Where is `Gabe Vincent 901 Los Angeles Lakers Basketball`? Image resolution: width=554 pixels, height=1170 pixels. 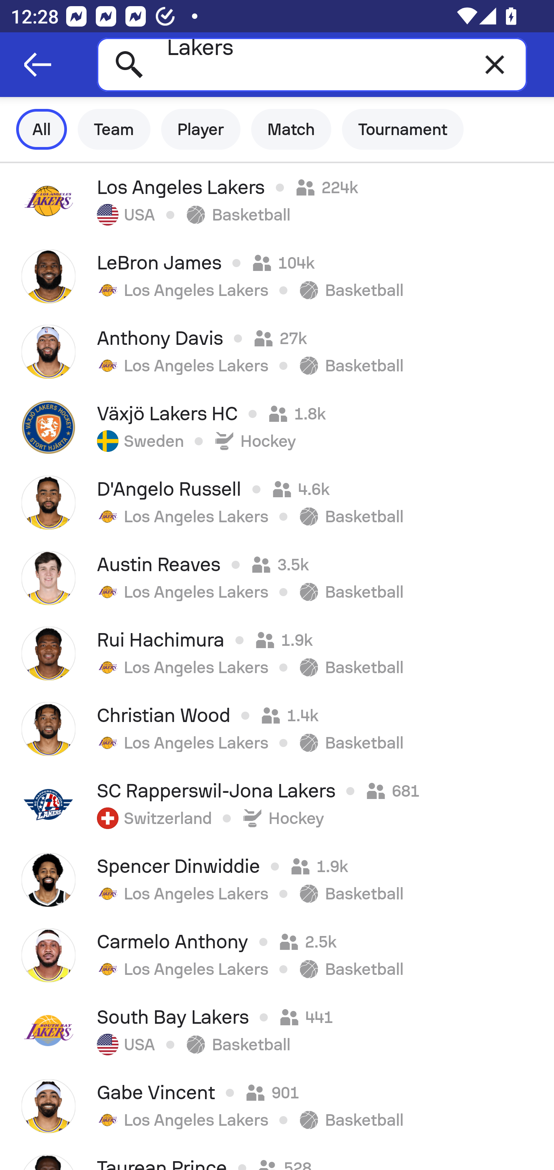
Gabe Vincent 901 Los Angeles Lakers Basketball is located at coordinates (277, 1106).